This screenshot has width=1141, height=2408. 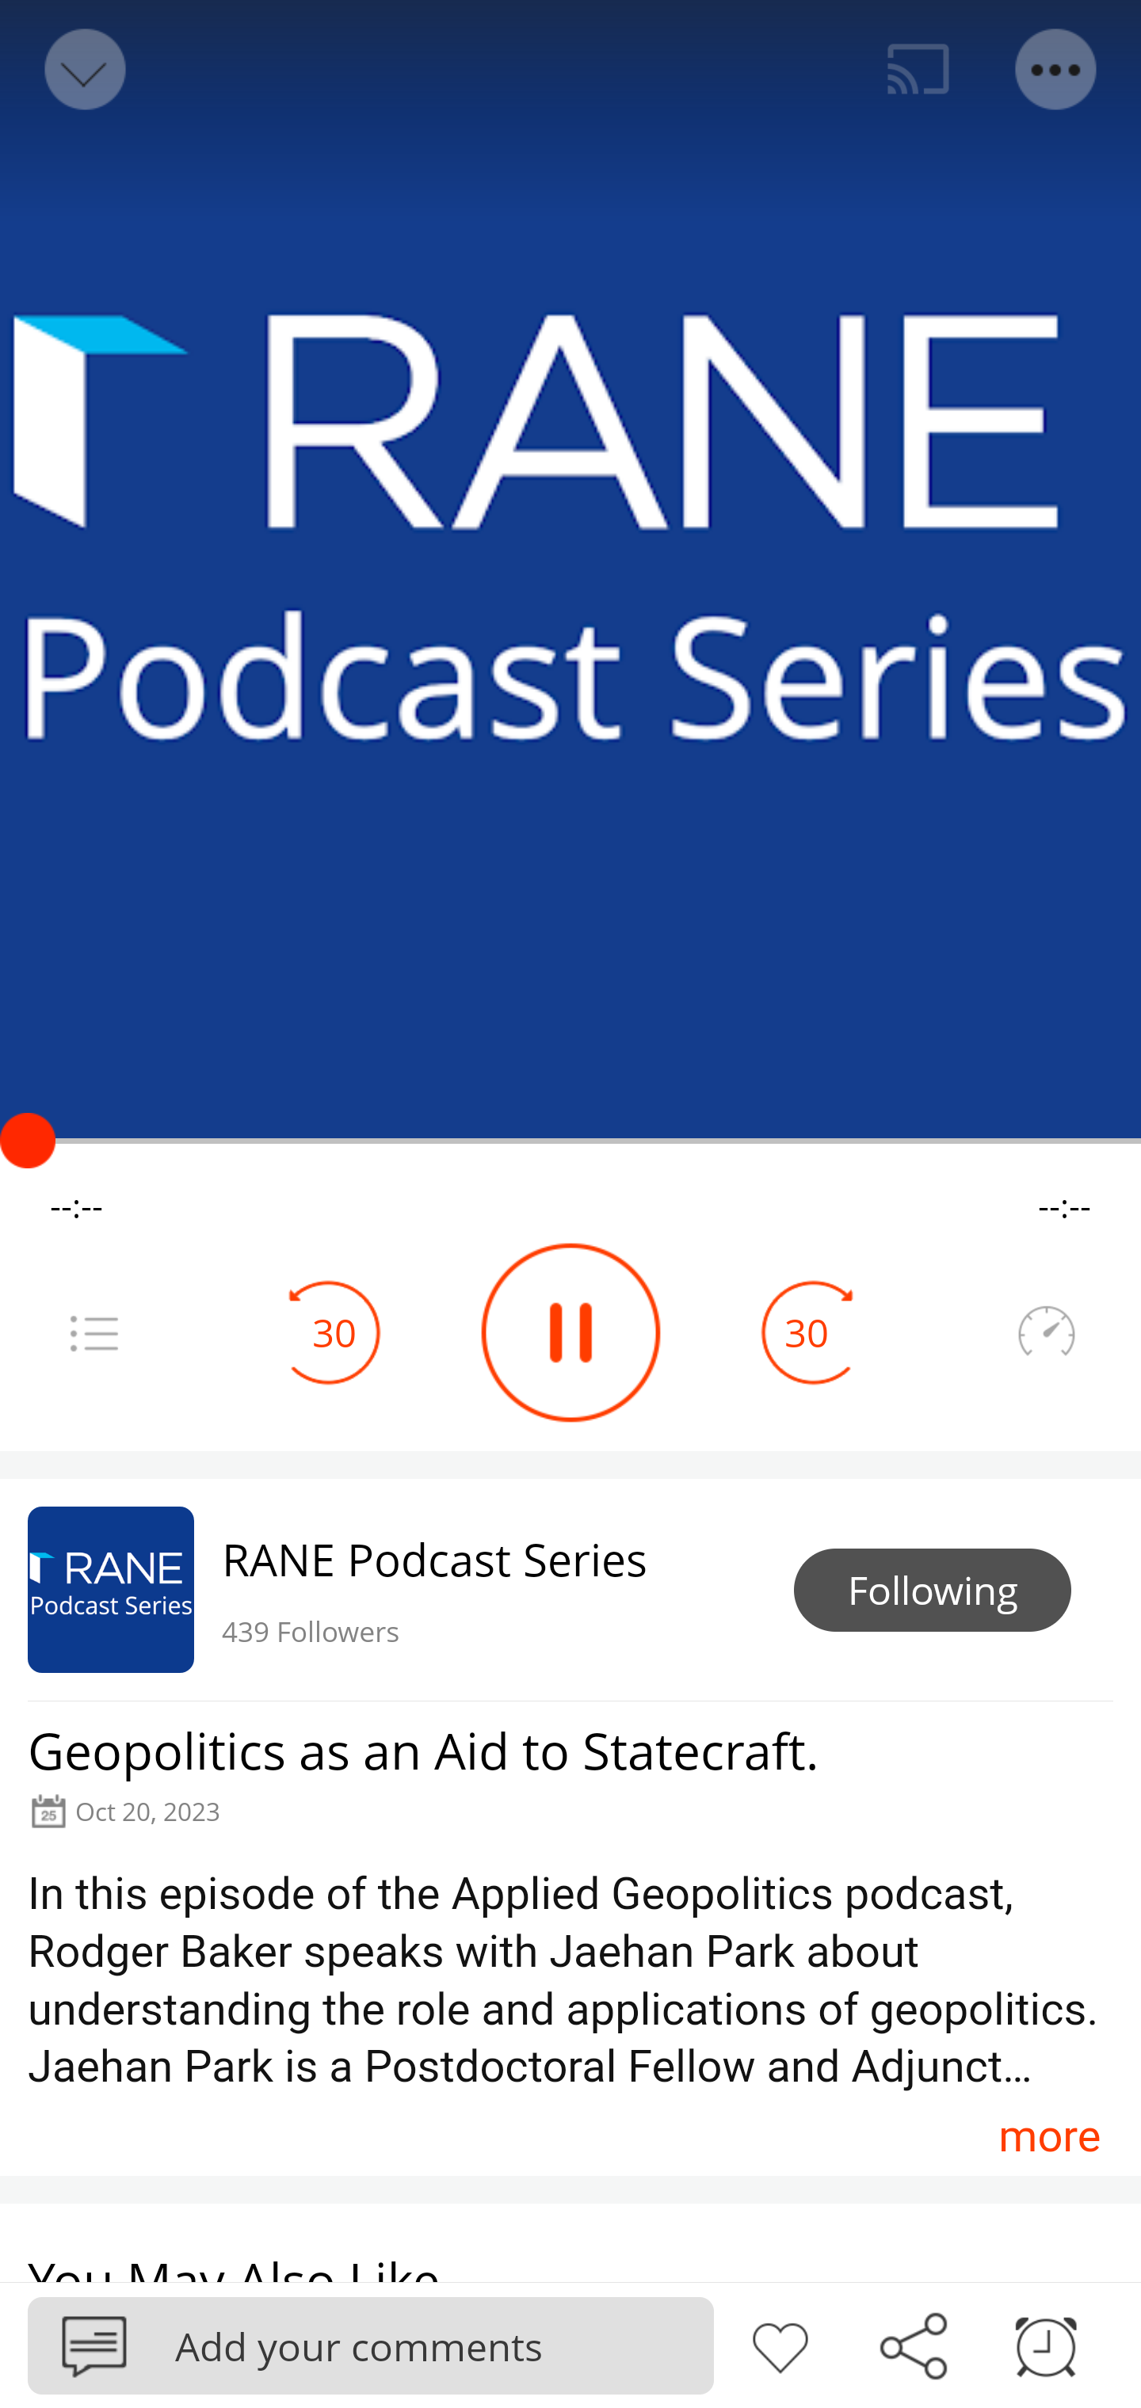 What do you see at coordinates (93, 1332) in the screenshot?
I see `Menu` at bounding box center [93, 1332].